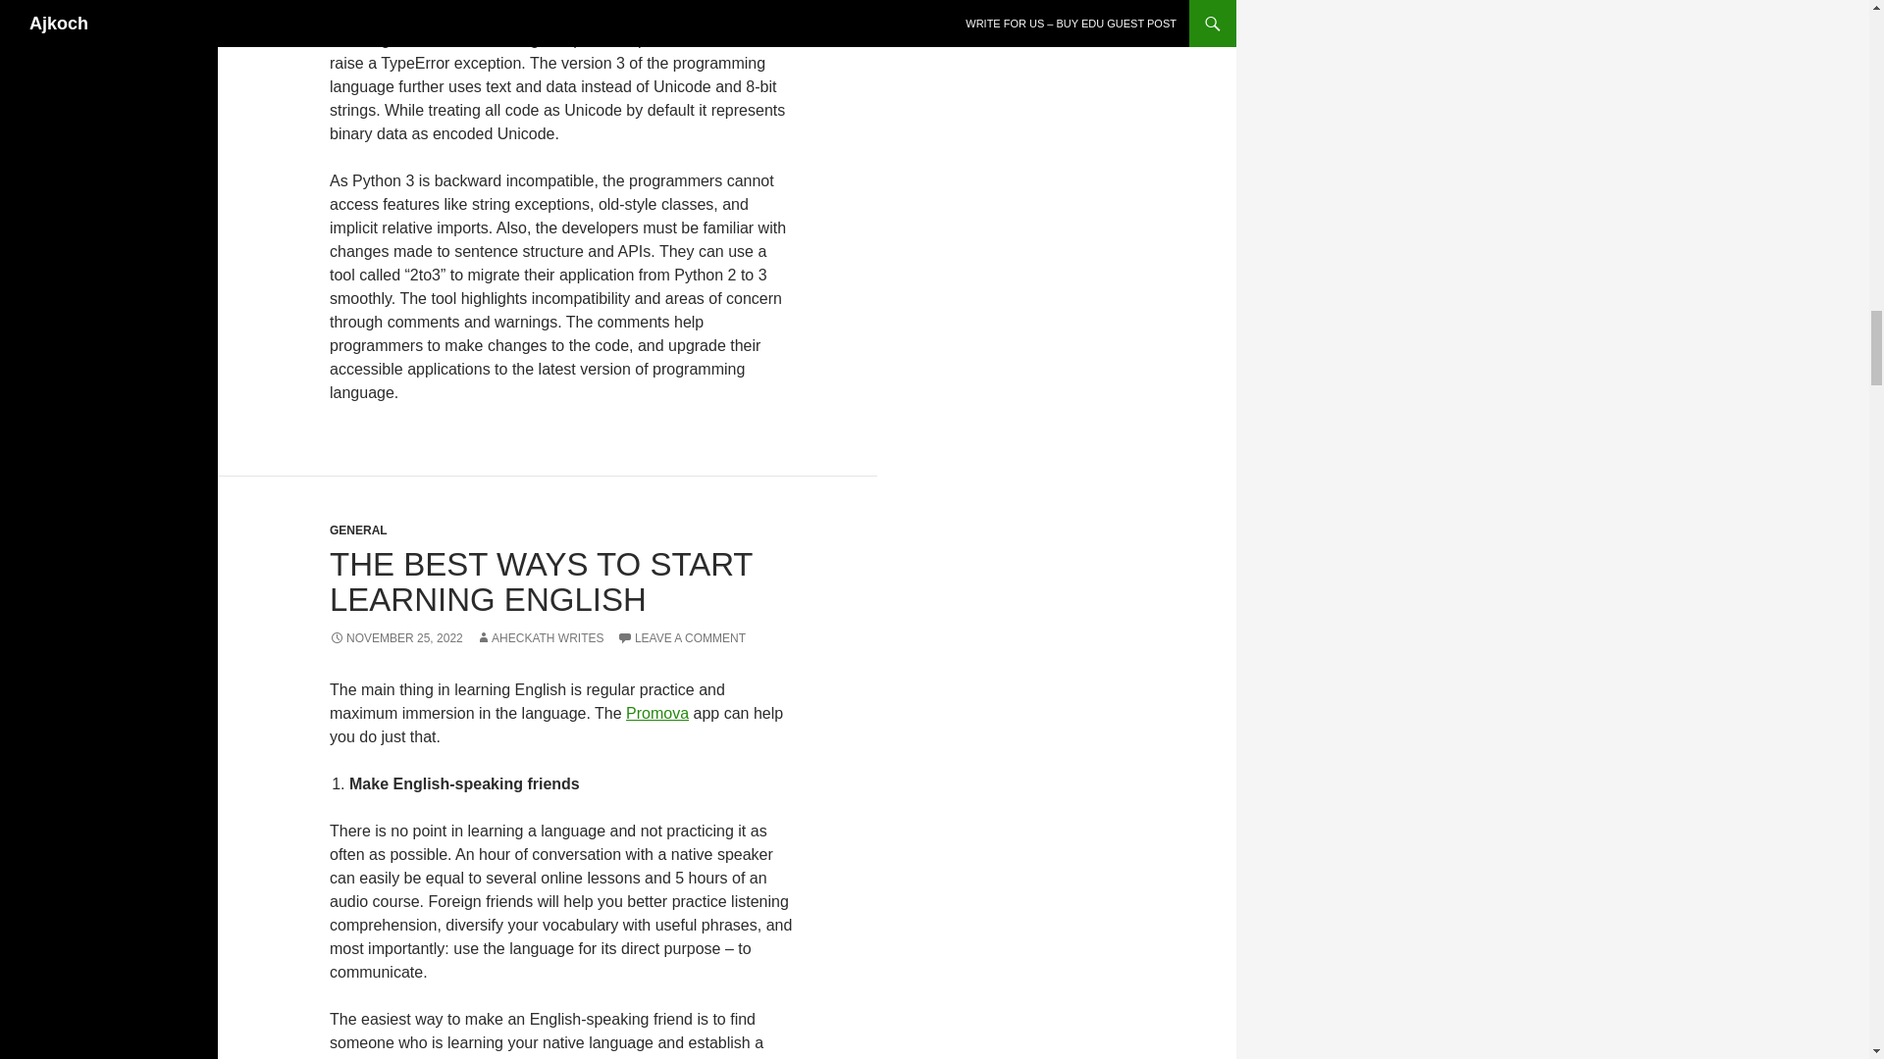  Describe the element at coordinates (681, 637) in the screenshot. I see `LEAVE A COMMENT` at that location.